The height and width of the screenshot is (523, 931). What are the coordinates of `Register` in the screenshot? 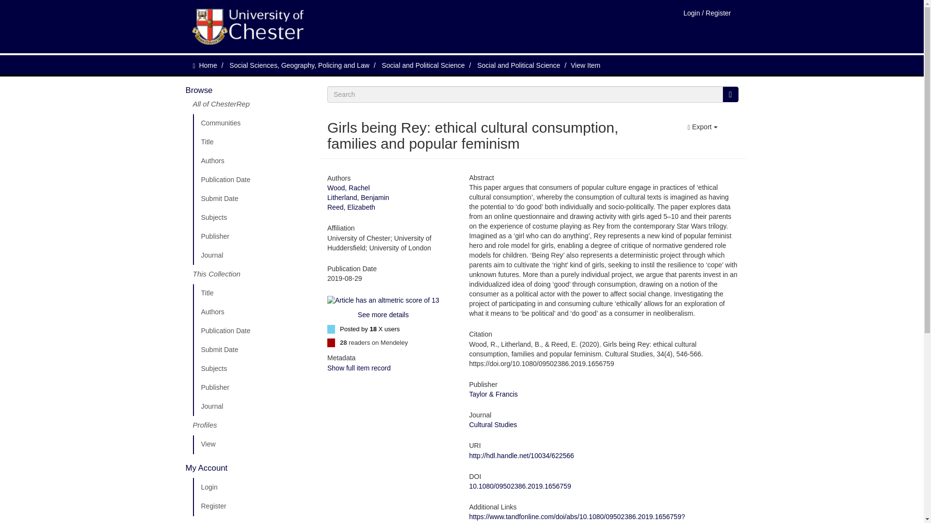 It's located at (253, 507).